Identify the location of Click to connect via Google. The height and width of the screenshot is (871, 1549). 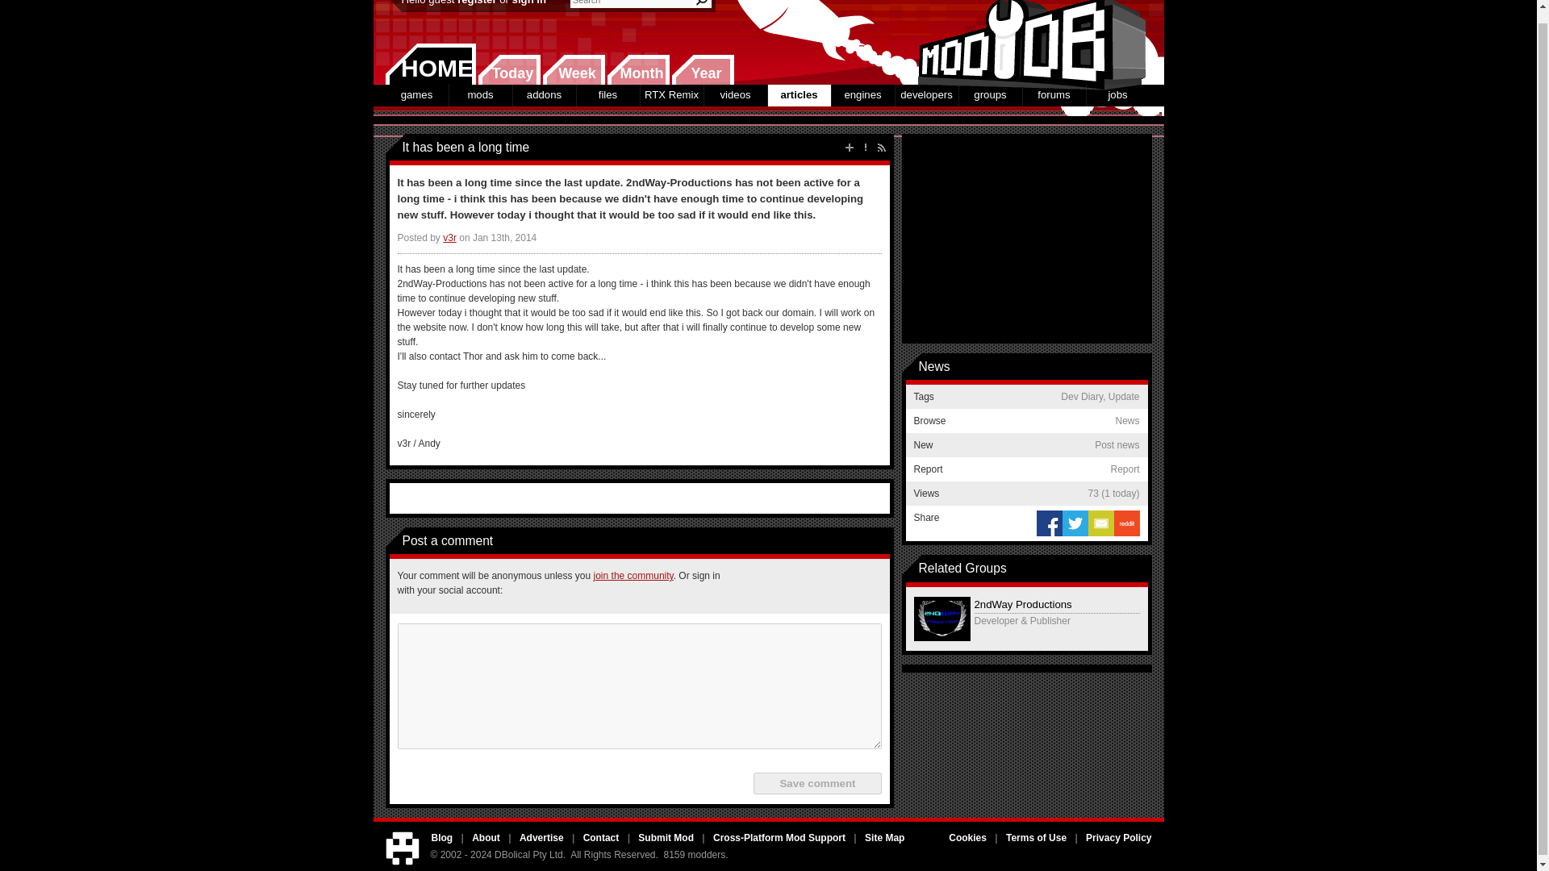
(825, 586).